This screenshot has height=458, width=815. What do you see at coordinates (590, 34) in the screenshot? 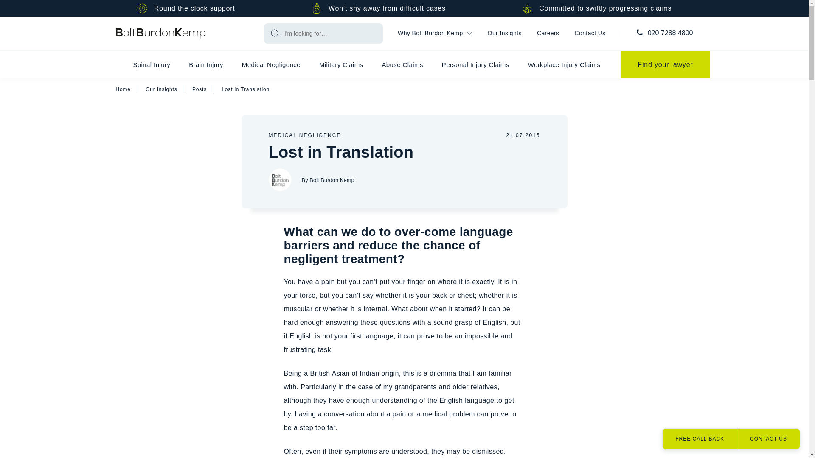
I see `Contact Us` at bounding box center [590, 34].